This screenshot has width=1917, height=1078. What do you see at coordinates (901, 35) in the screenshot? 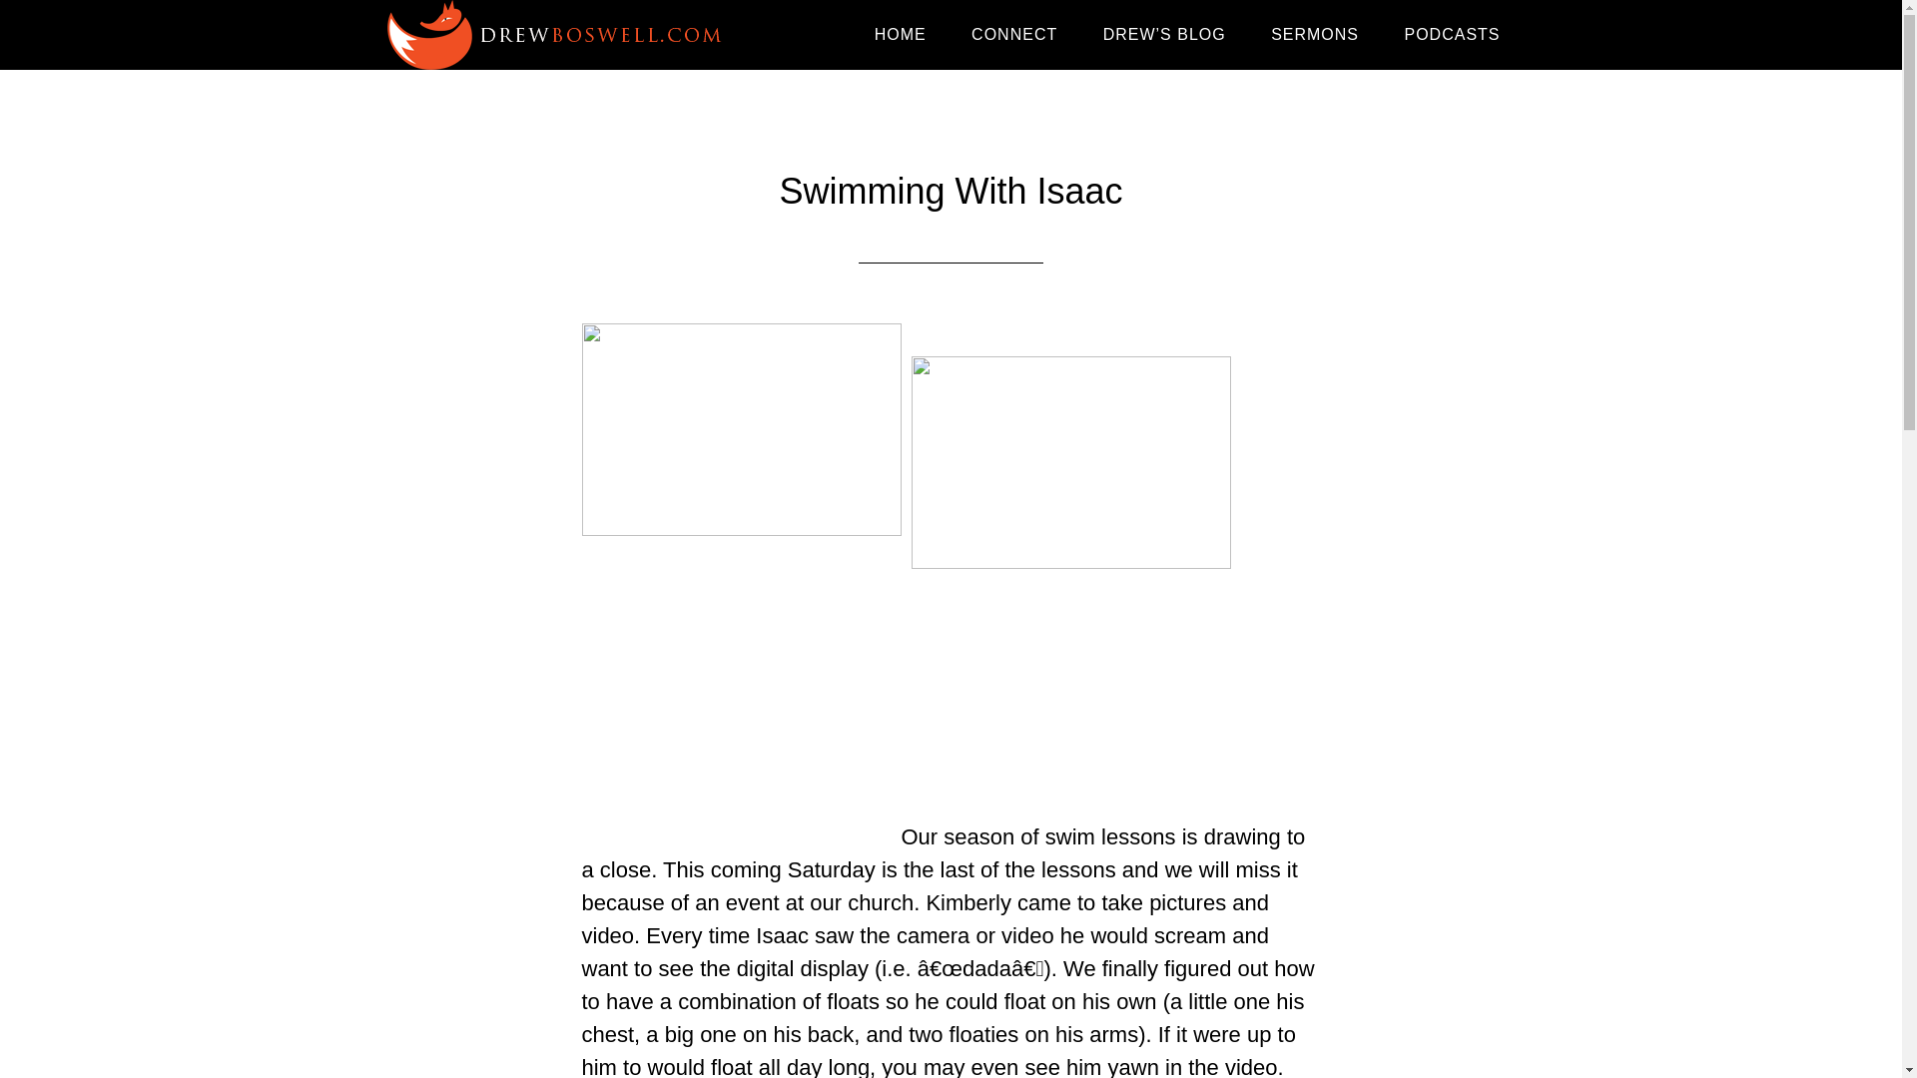
I see `HOME` at bounding box center [901, 35].